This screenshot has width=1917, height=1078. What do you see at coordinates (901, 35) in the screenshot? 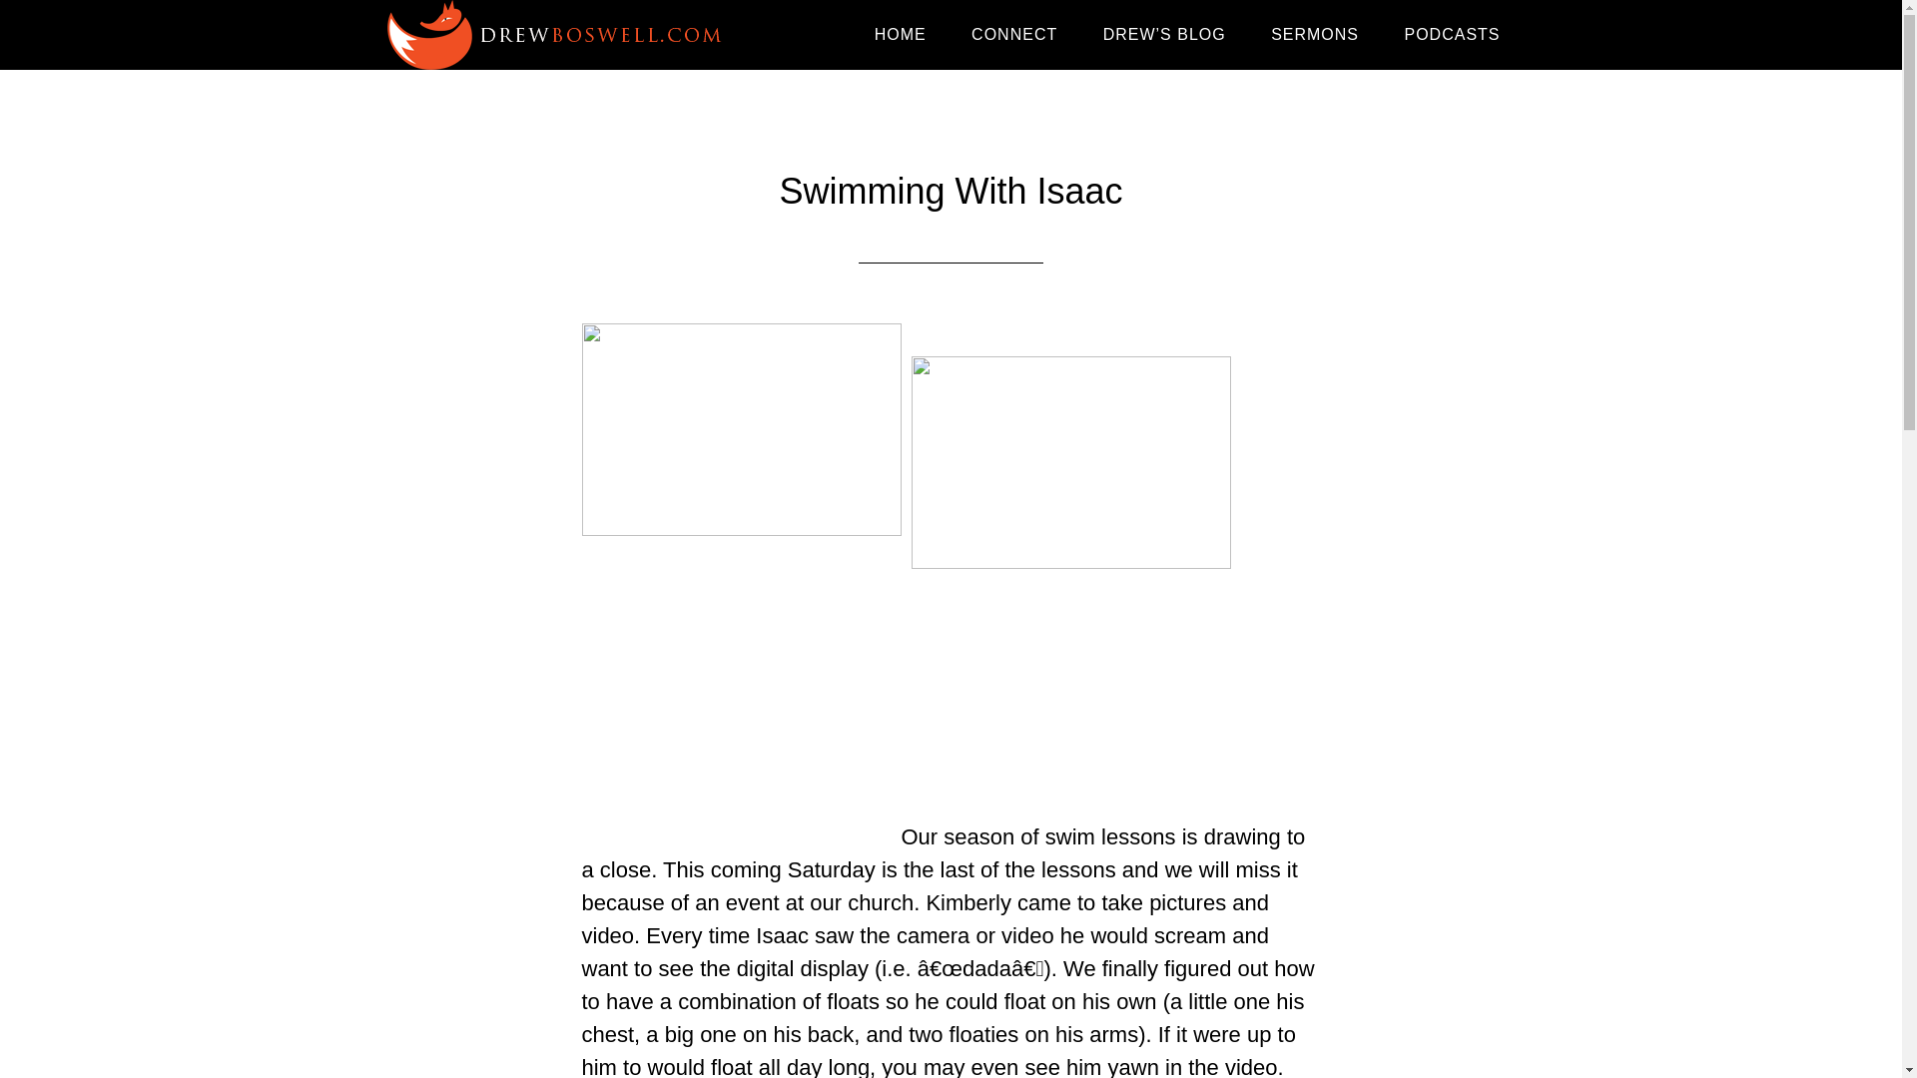
I see `HOME` at bounding box center [901, 35].